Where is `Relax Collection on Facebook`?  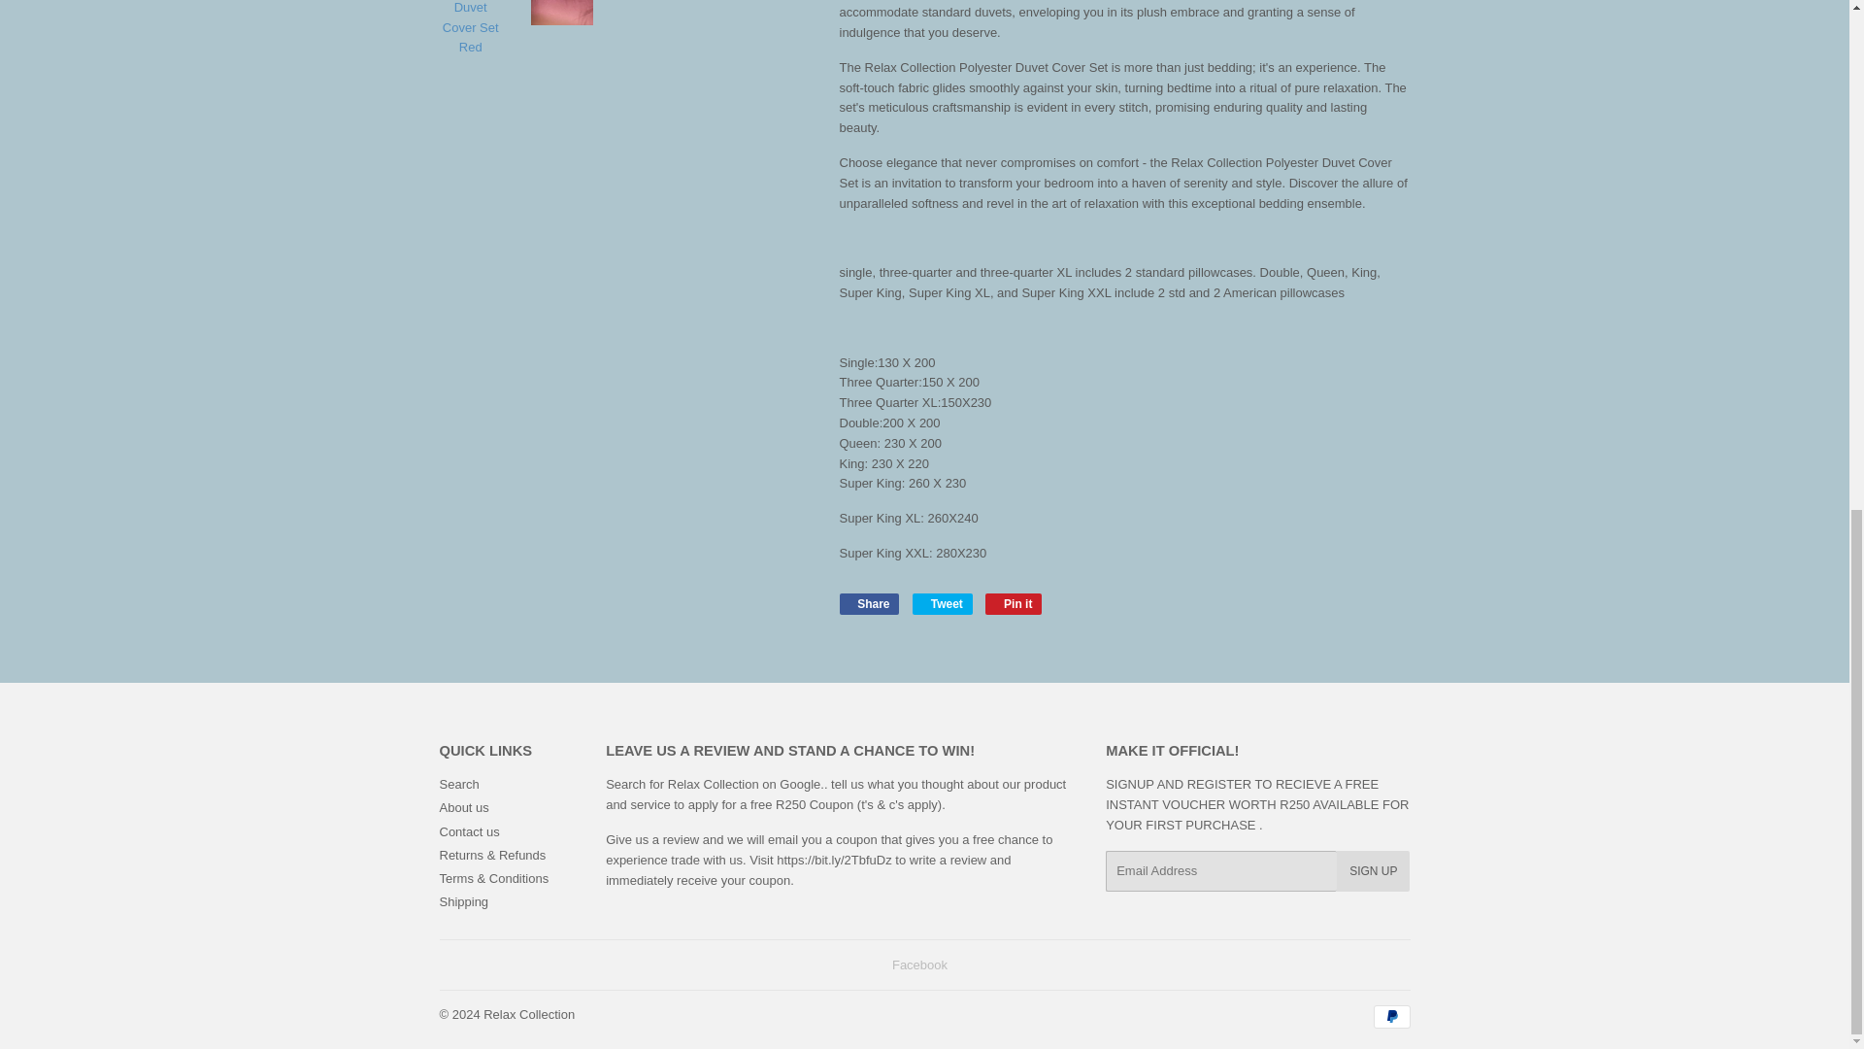
Relax Collection on Facebook is located at coordinates (919, 965).